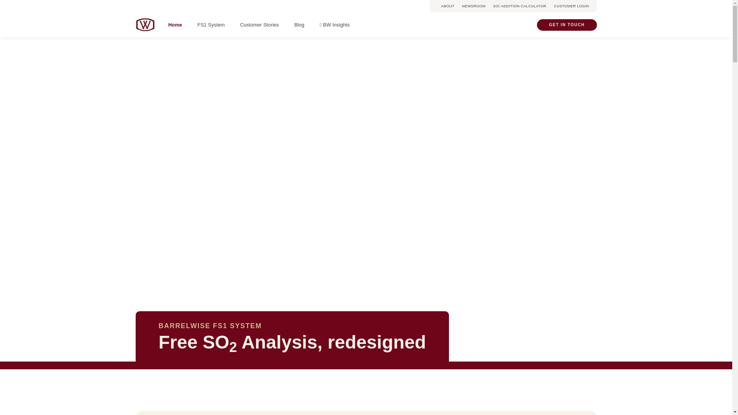 This screenshot has height=415, width=738. Describe the element at coordinates (211, 25) in the screenshot. I see `FS1 System` at that location.